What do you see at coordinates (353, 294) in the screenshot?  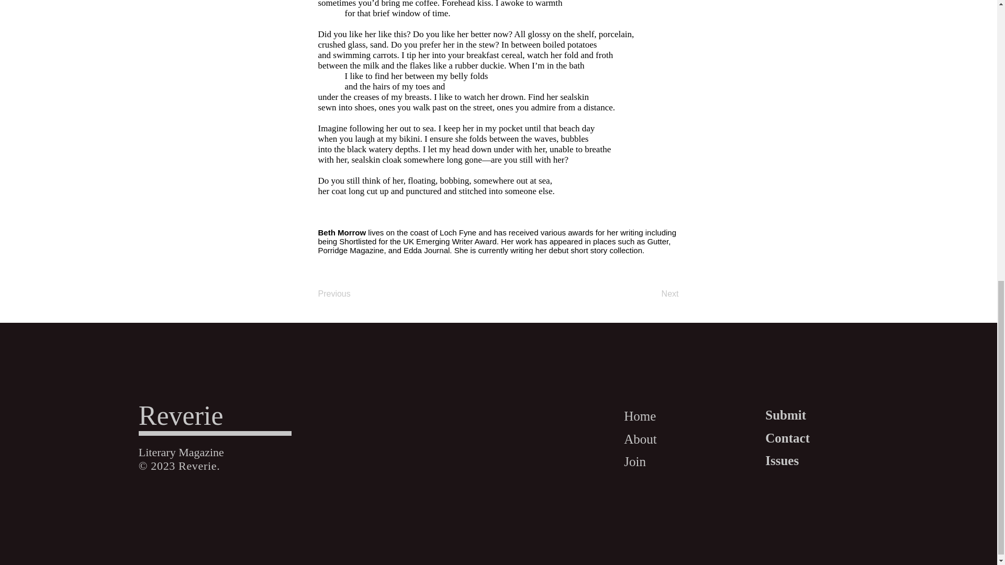 I see `Previous` at bounding box center [353, 294].